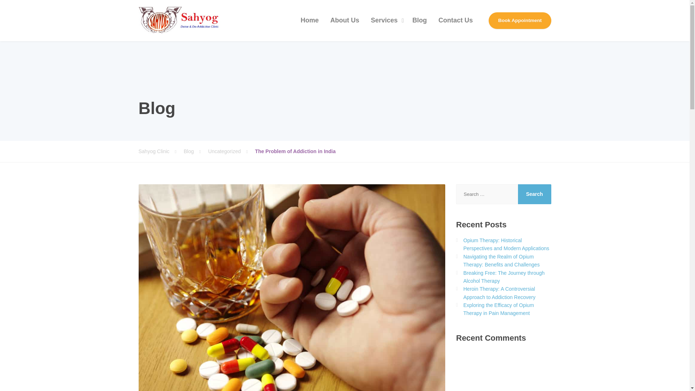  I want to click on Go to Blog., so click(196, 151).